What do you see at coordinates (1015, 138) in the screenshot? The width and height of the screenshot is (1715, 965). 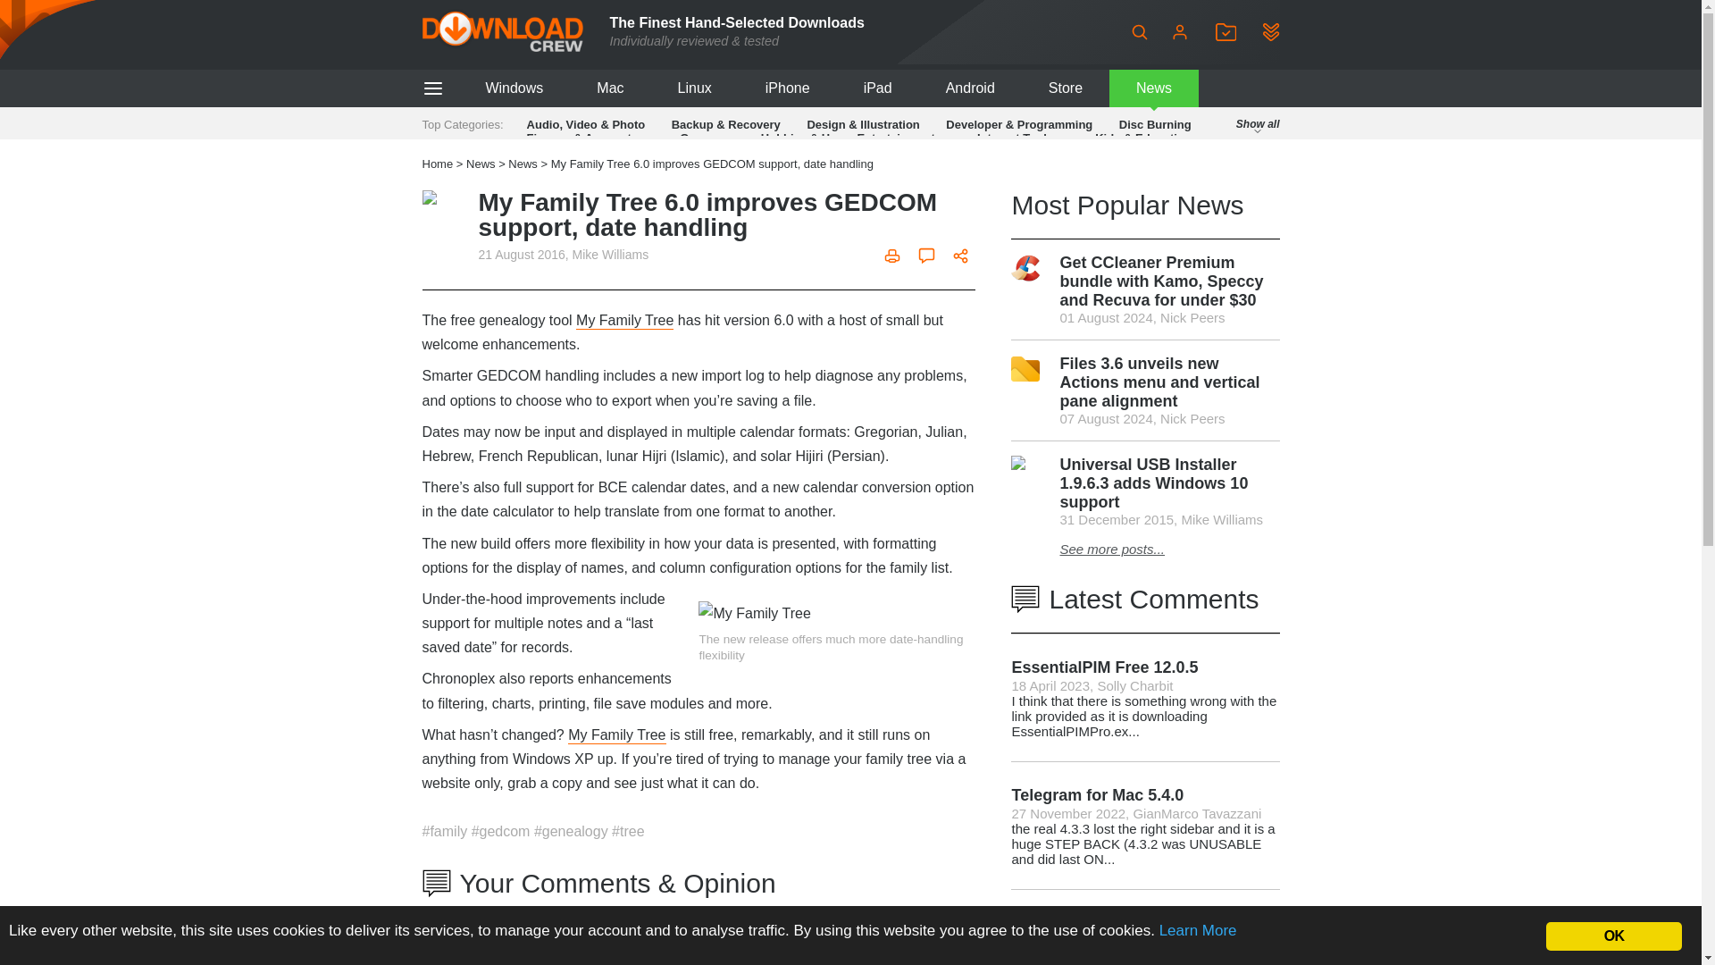 I see `Internet Tools` at bounding box center [1015, 138].